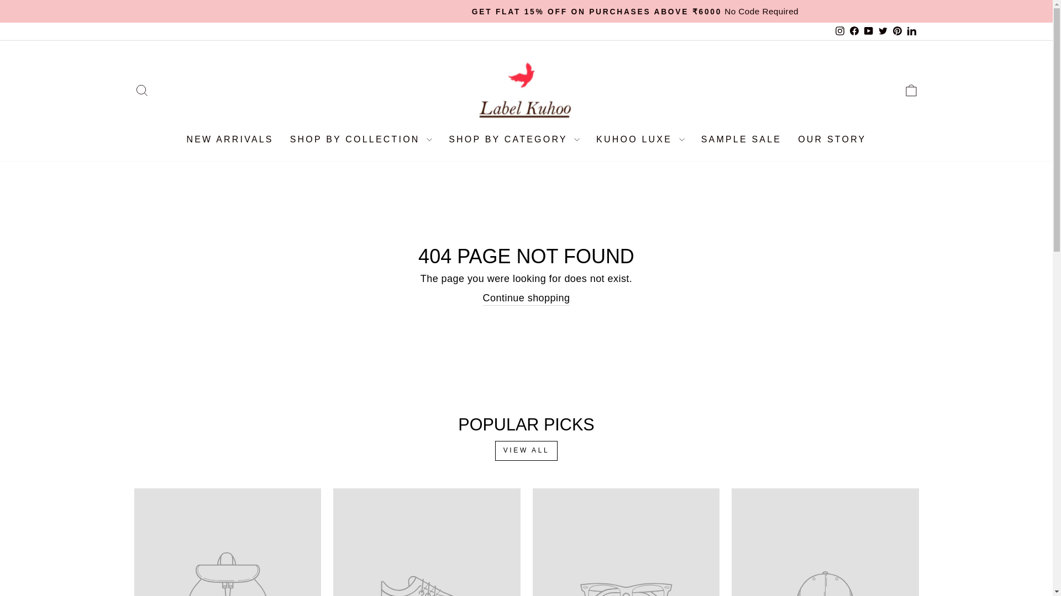  What do you see at coordinates (840, 30) in the screenshot?
I see `instagram` at bounding box center [840, 30].